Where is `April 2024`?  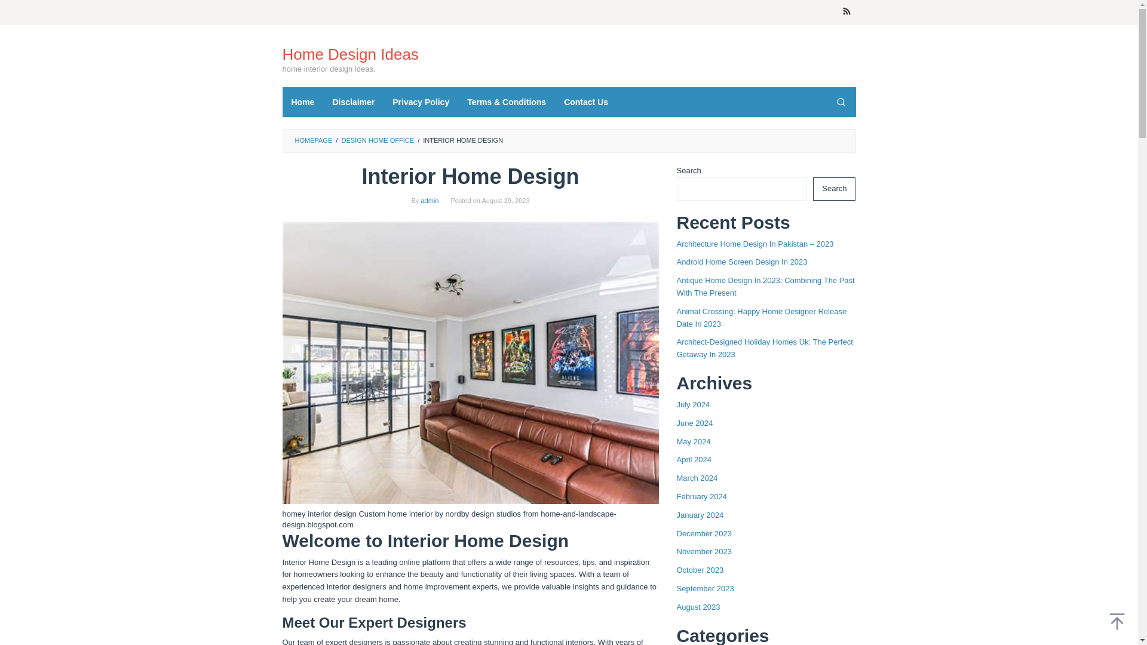
April 2024 is located at coordinates (694, 459).